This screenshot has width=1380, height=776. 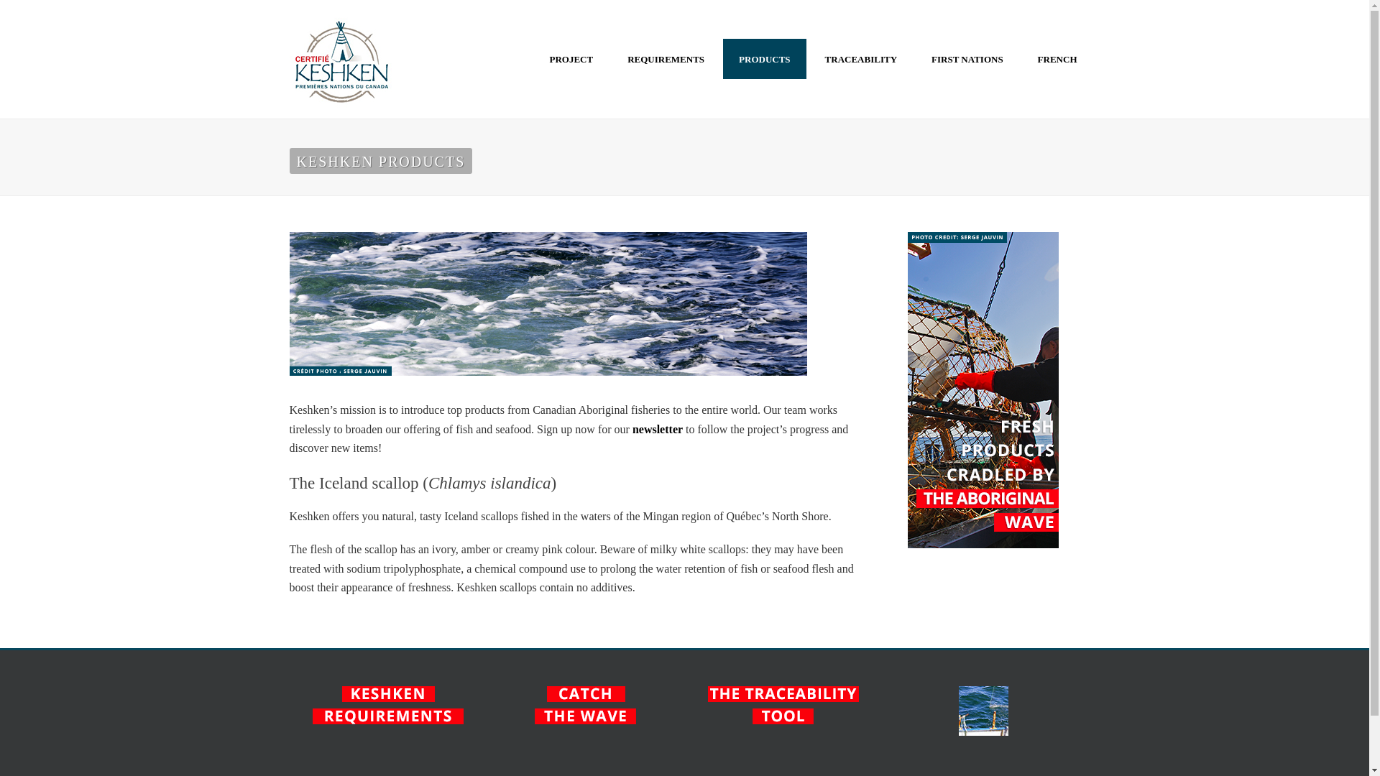 I want to click on TRACEABILITY, so click(x=860, y=59).